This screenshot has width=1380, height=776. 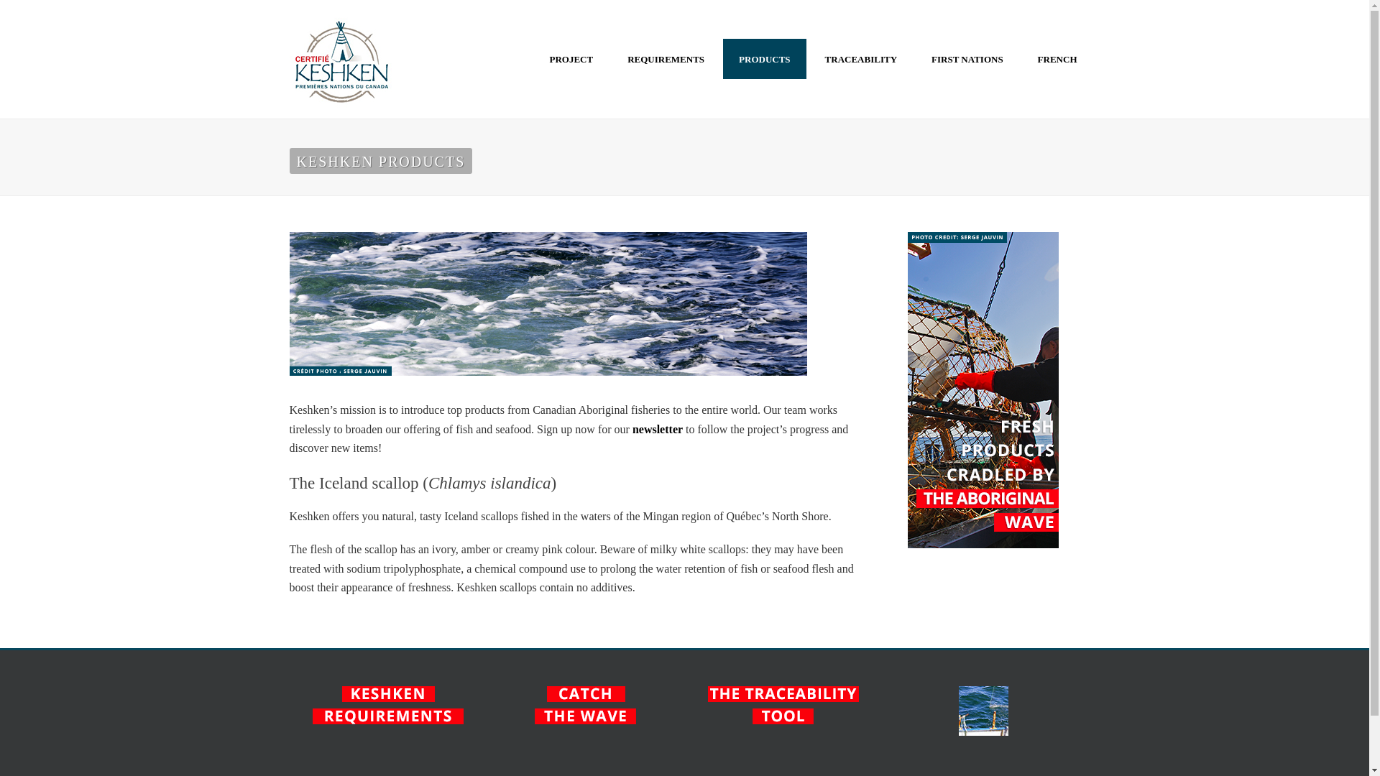 I want to click on TRACEABILITY, so click(x=860, y=59).